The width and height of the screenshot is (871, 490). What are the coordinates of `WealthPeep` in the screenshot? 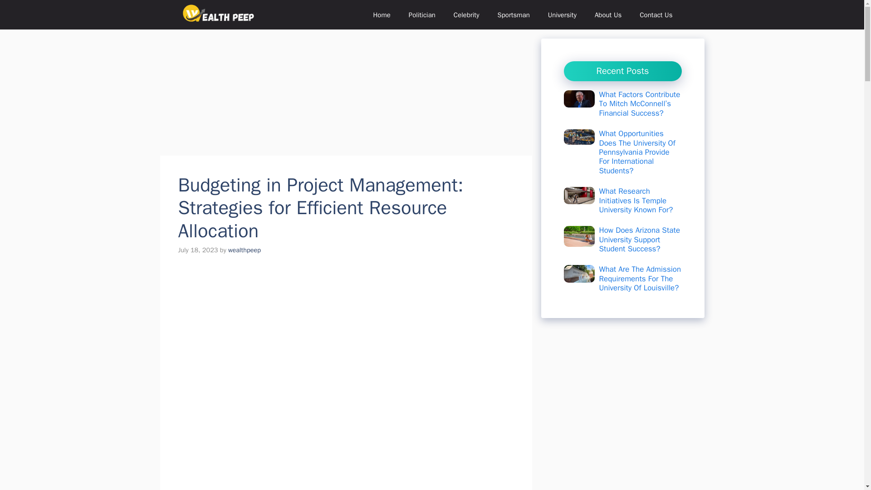 It's located at (219, 15).